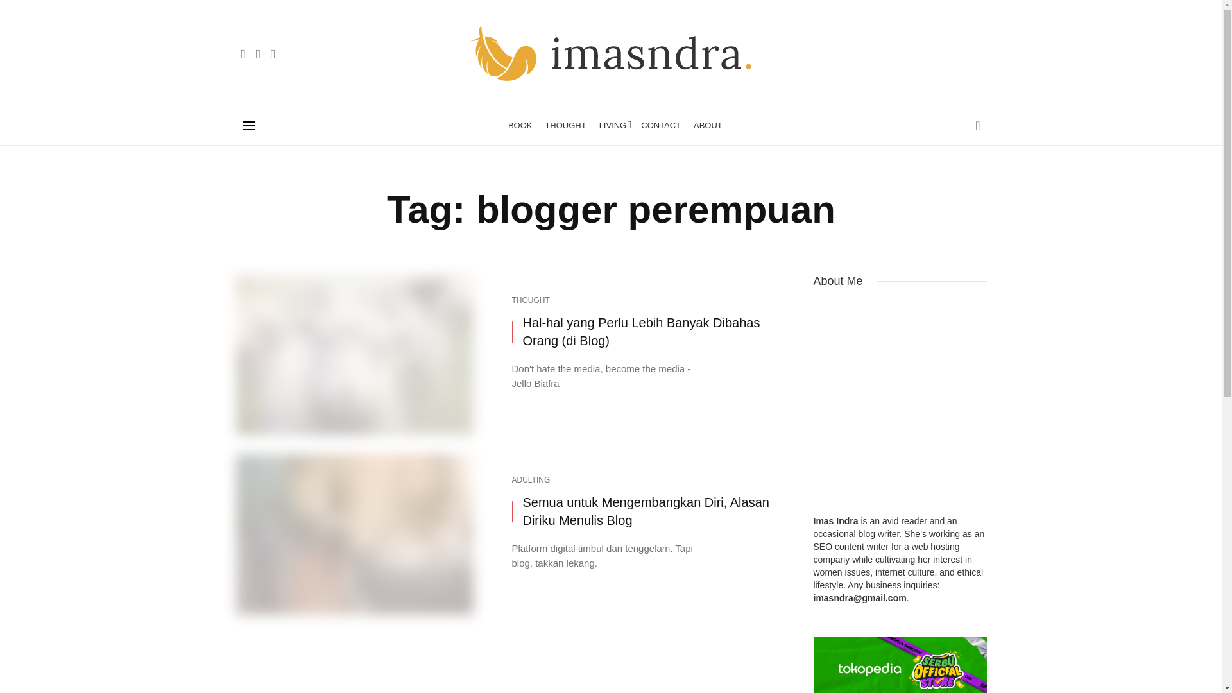 Image resolution: width=1232 pixels, height=693 pixels. Describe the element at coordinates (520, 126) in the screenshot. I see `BOOK` at that location.